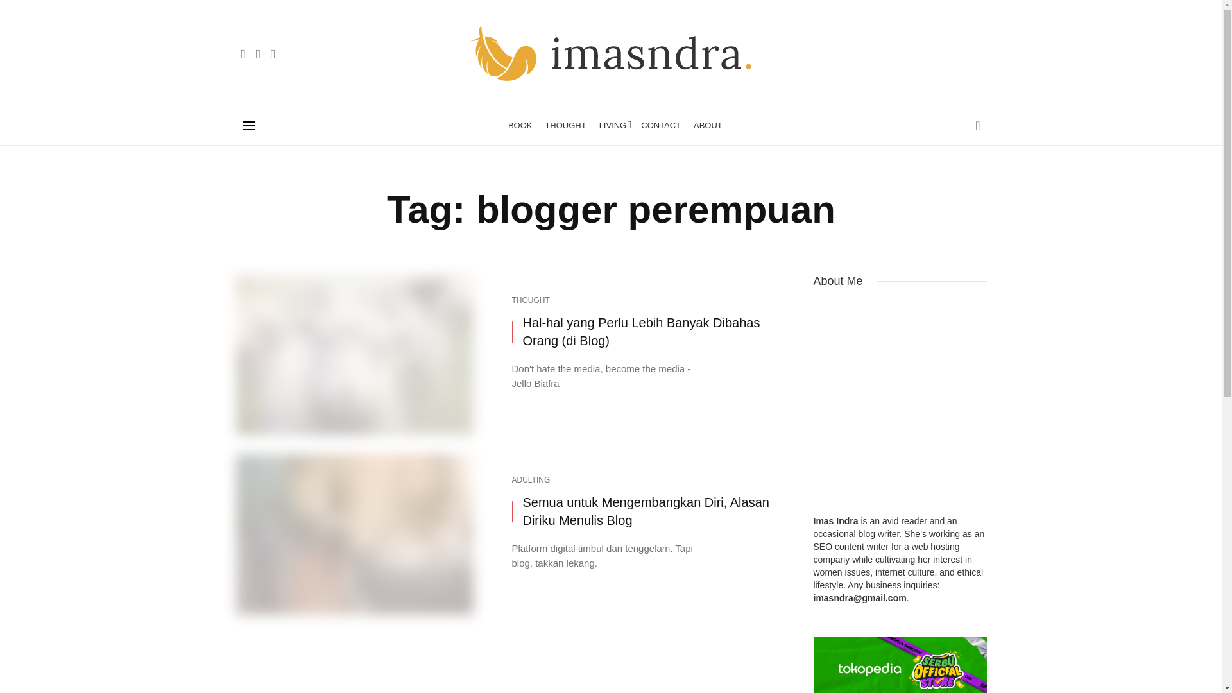 Image resolution: width=1232 pixels, height=693 pixels. Describe the element at coordinates (520, 126) in the screenshot. I see `BOOK` at that location.